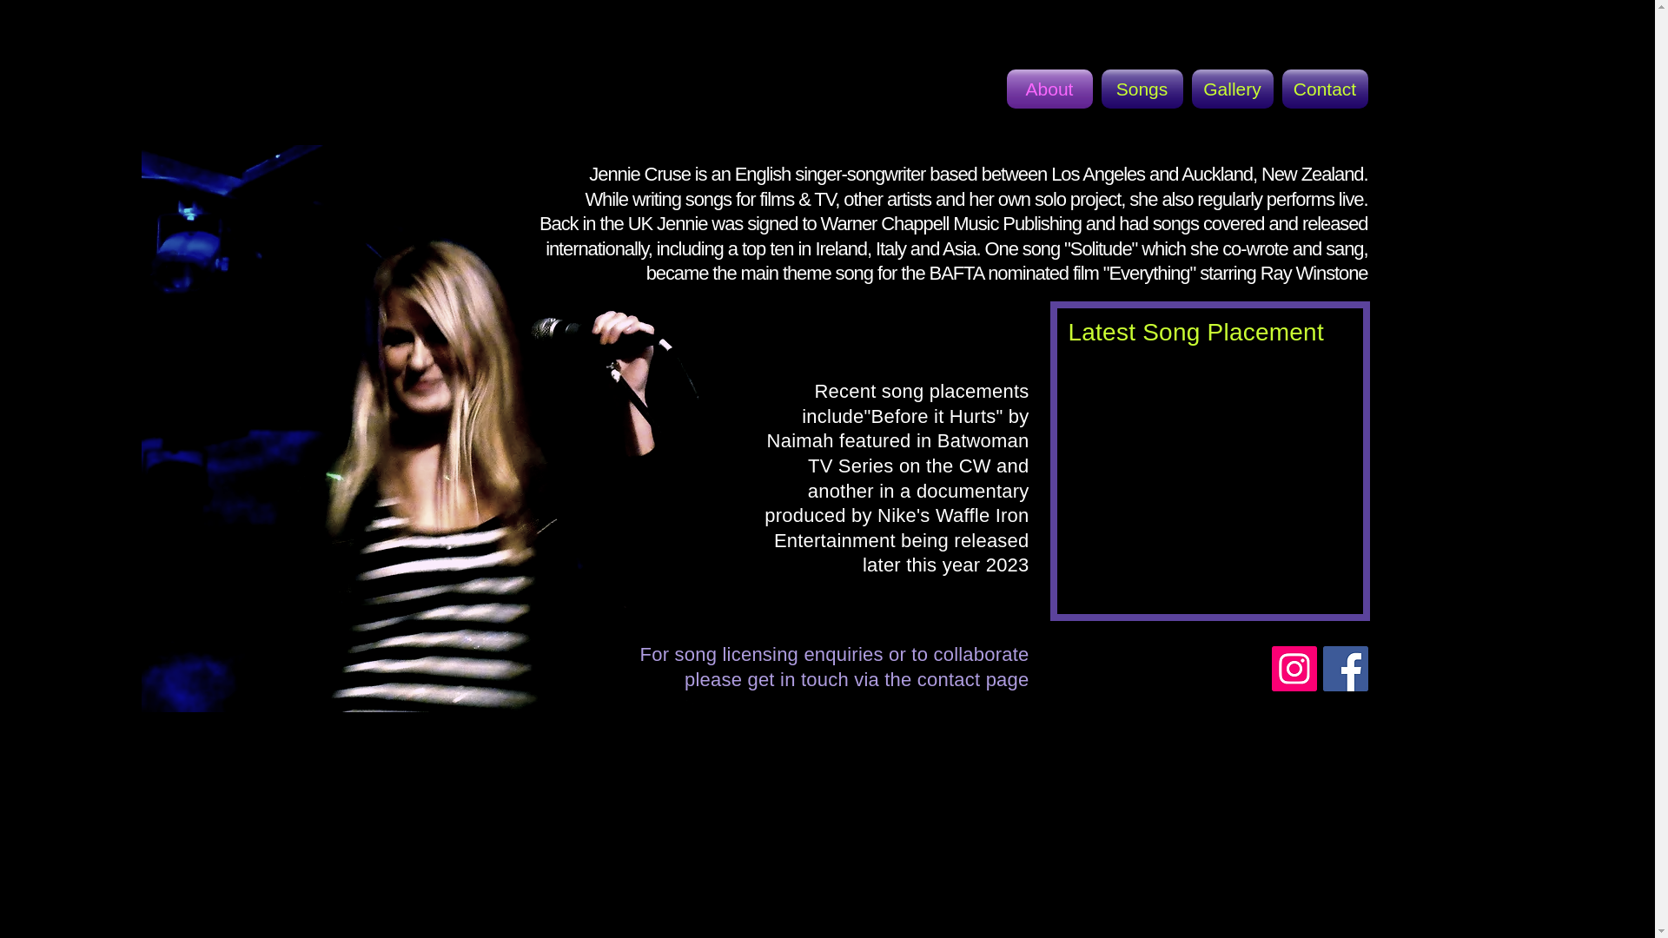  What do you see at coordinates (1322, 89) in the screenshot?
I see `Contact` at bounding box center [1322, 89].